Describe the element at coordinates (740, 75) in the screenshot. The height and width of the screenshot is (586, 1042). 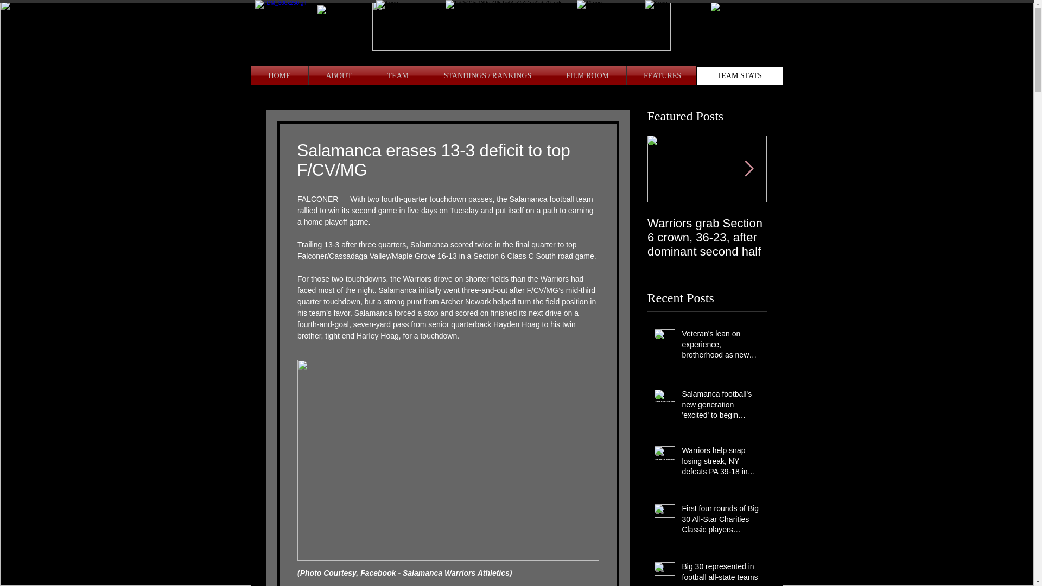
I see `TEAM STORE` at that location.